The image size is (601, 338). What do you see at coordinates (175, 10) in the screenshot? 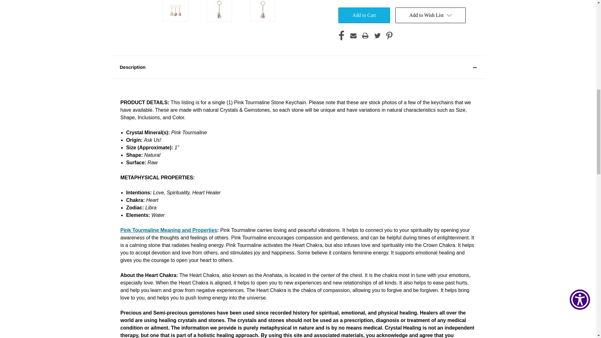
I see `Pink Tourmaline Stone Keychain` at bounding box center [175, 10].